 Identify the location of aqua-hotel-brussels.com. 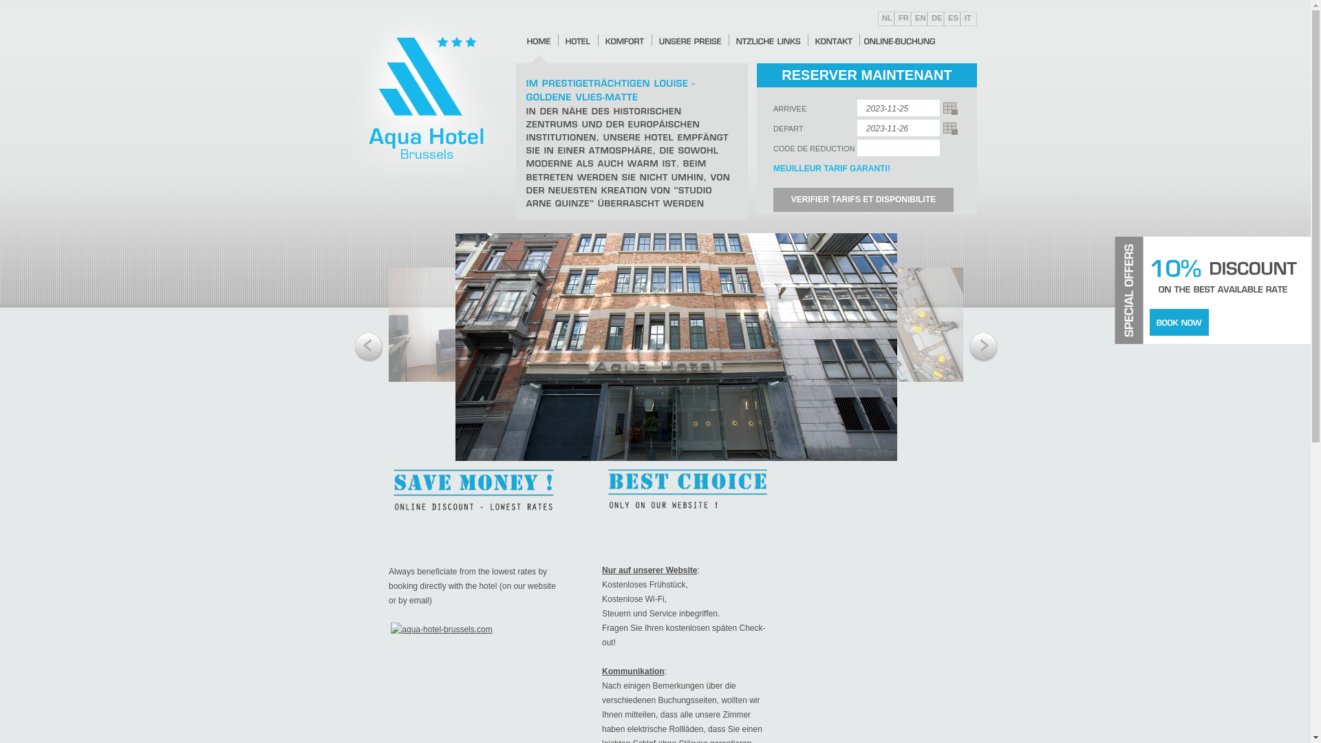
(442, 629).